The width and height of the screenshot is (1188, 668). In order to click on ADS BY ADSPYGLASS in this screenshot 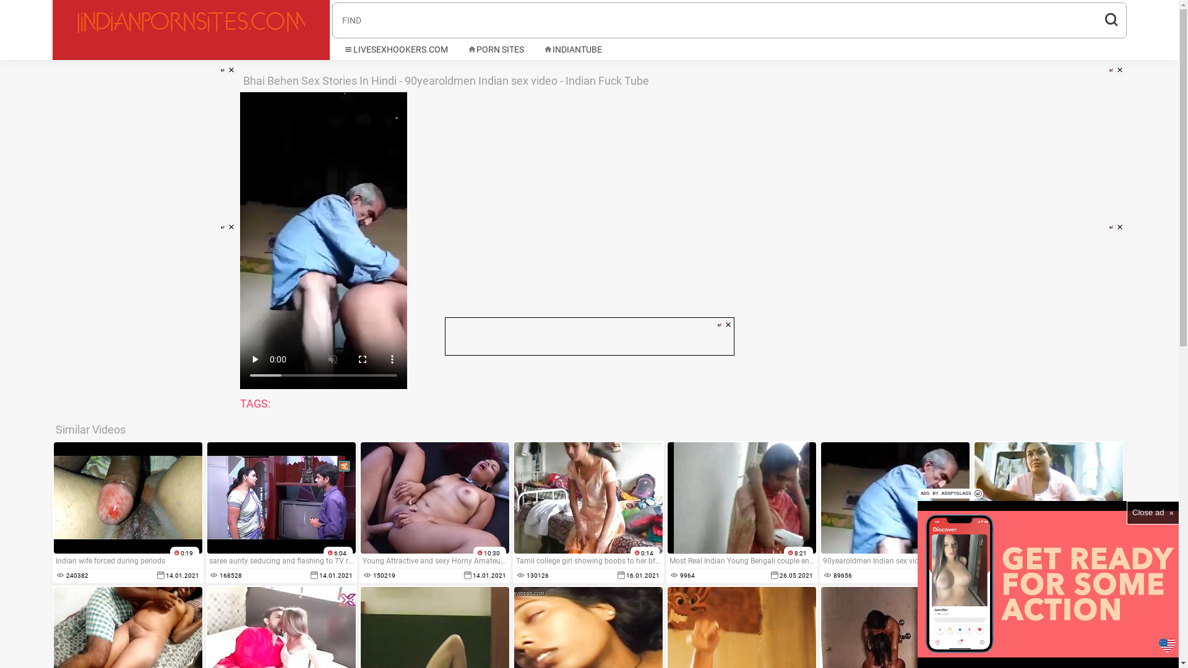, I will do `click(950, 494)`.